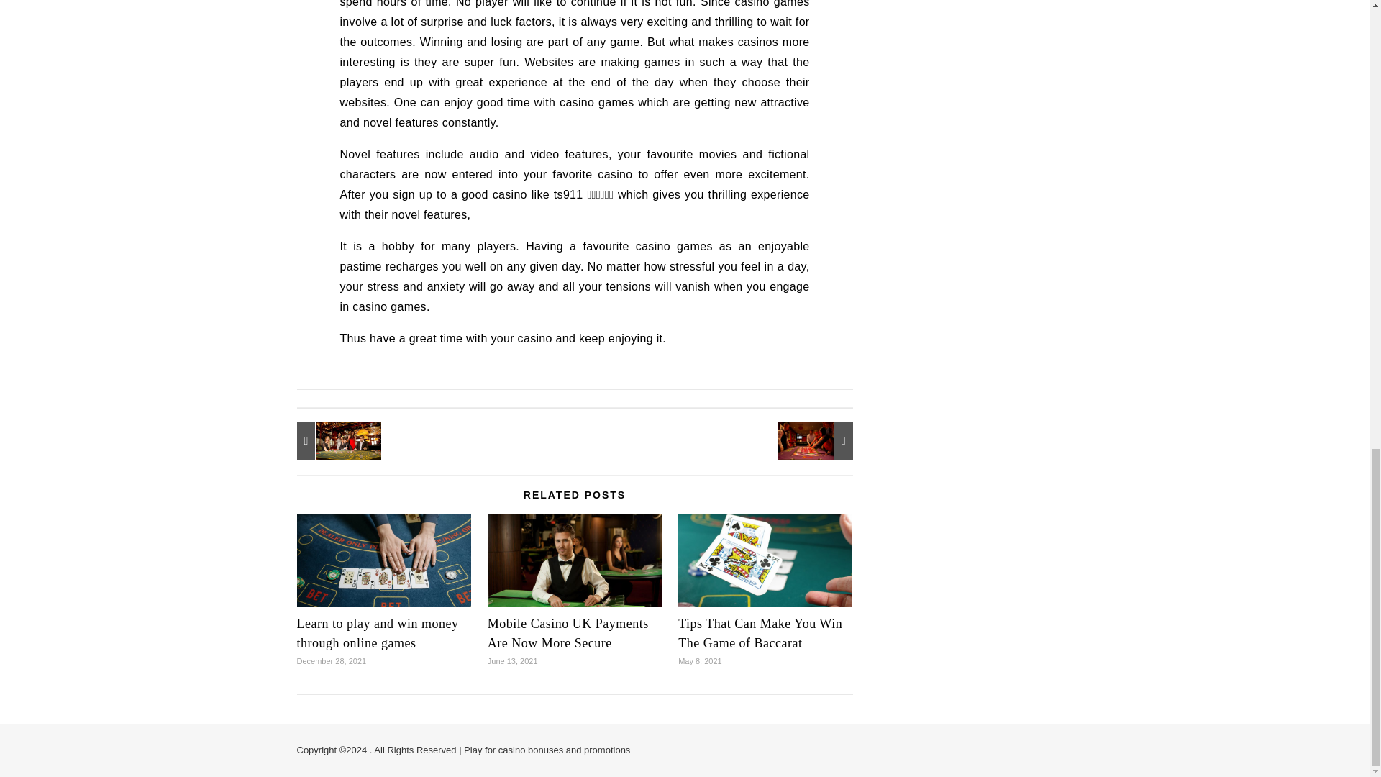 This screenshot has height=777, width=1381. Describe the element at coordinates (568, 633) in the screenshot. I see `Mobile Casino UK Payments Are Now More Secure` at that location.